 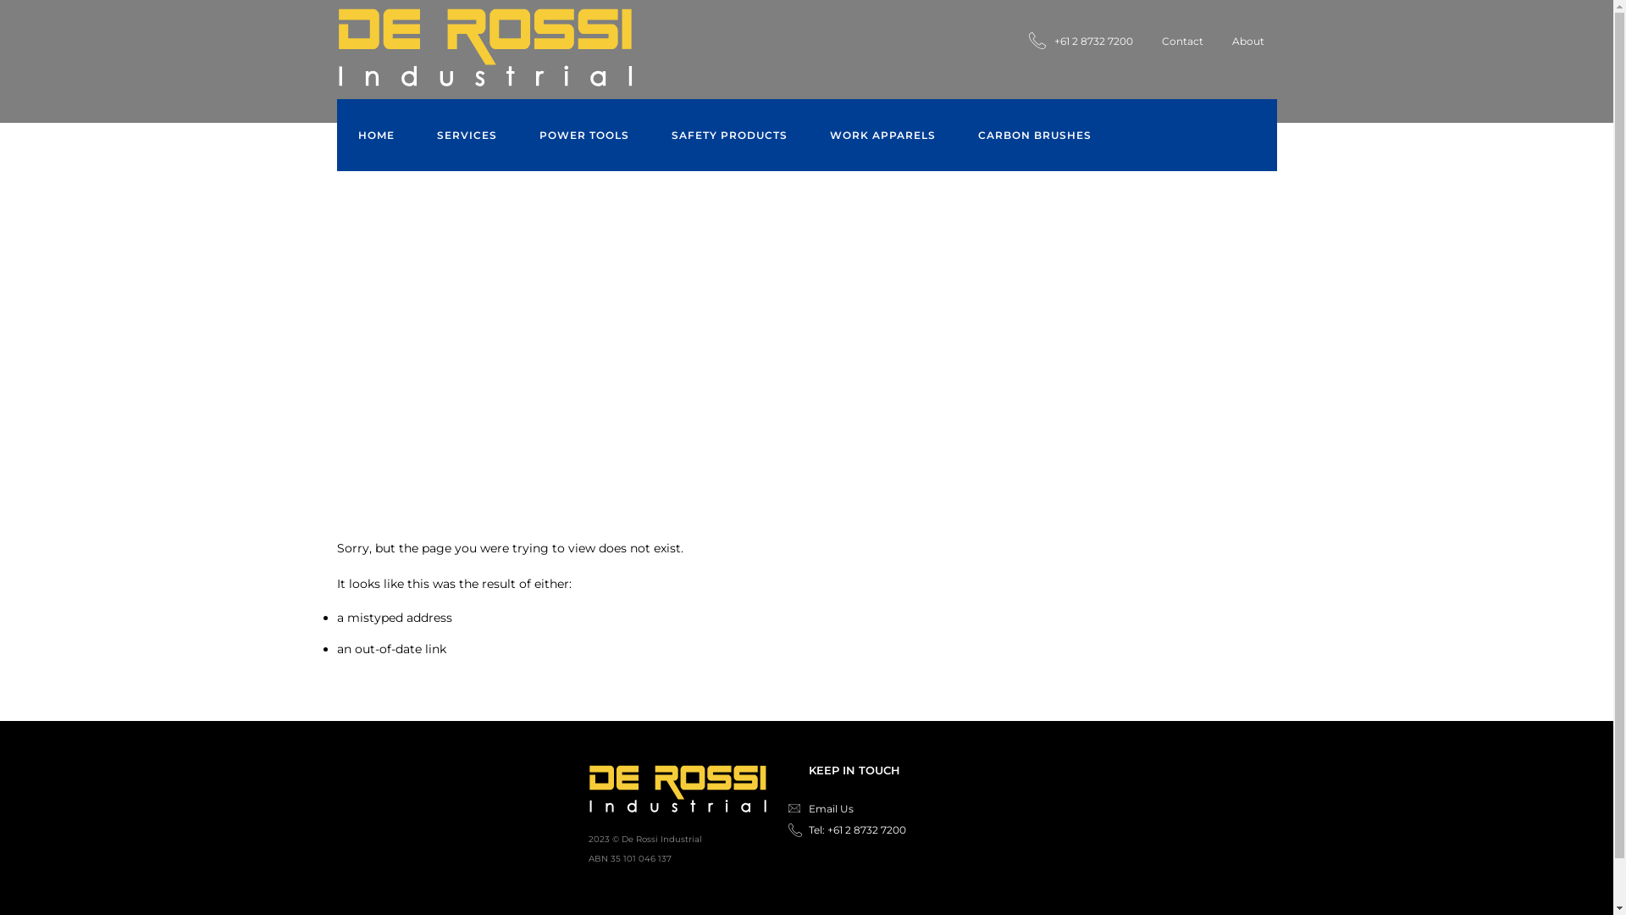 What do you see at coordinates (485, 46) in the screenshot?
I see `De Rossi Industrial` at bounding box center [485, 46].